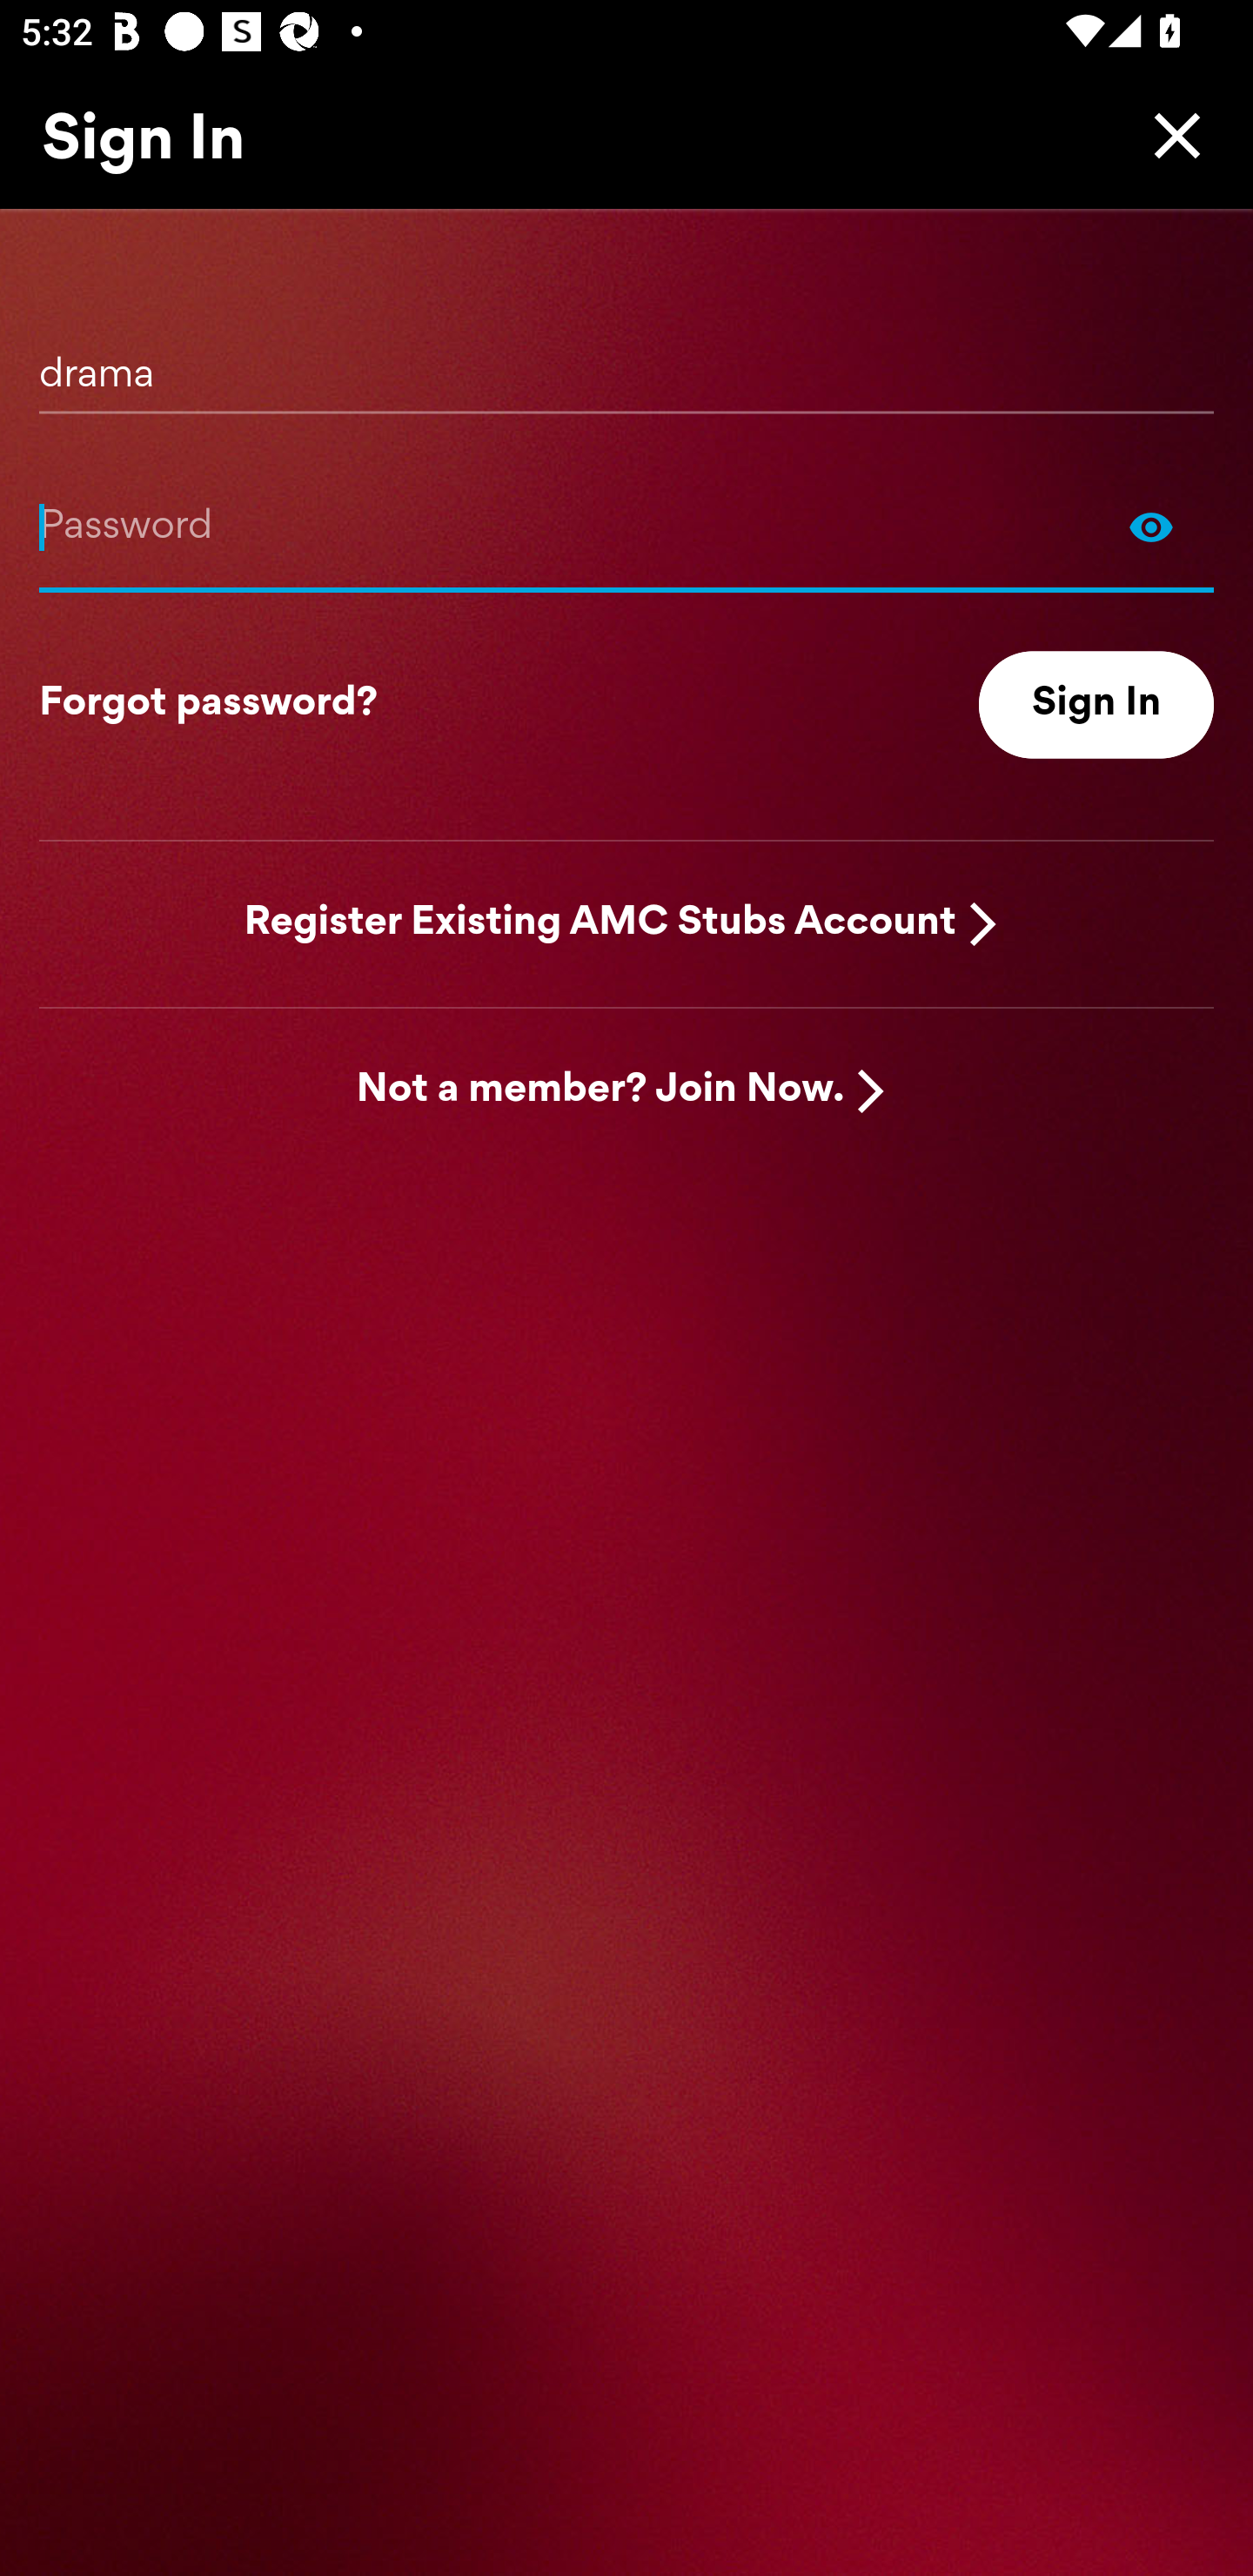 The image size is (1253, 2576). What do you see at coordinates (600, 922) in the screenshot?
I see `Register Existing AMC Stubs Account` at bounding box center [600, 922].